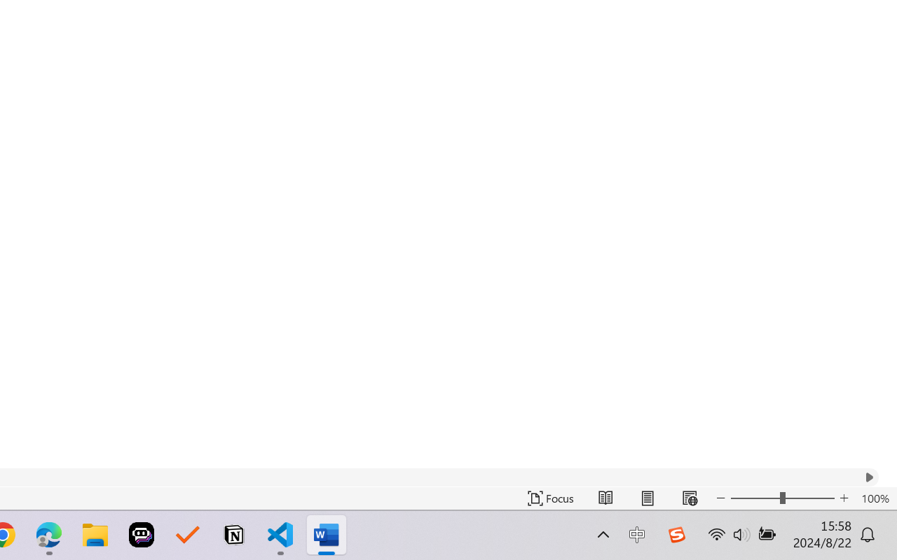 The height and width of the screenshot is (560, 897). I want to click on Web Layout, so click(690, 498).